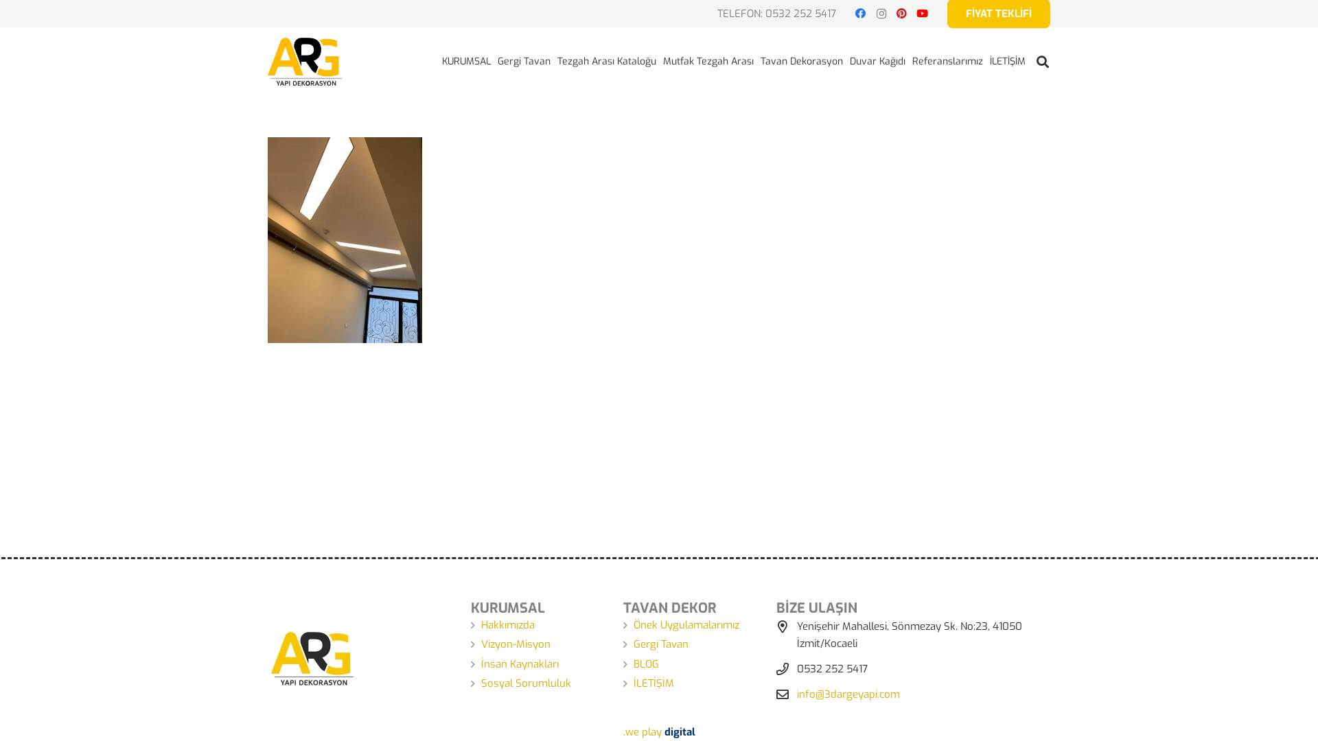 The height and width of the screenshot is (741, 1318). What do you see at coordinates (516, 644) in the screenshot?
I see `Vizyon-Misyon` at bounding box center [516, 644].